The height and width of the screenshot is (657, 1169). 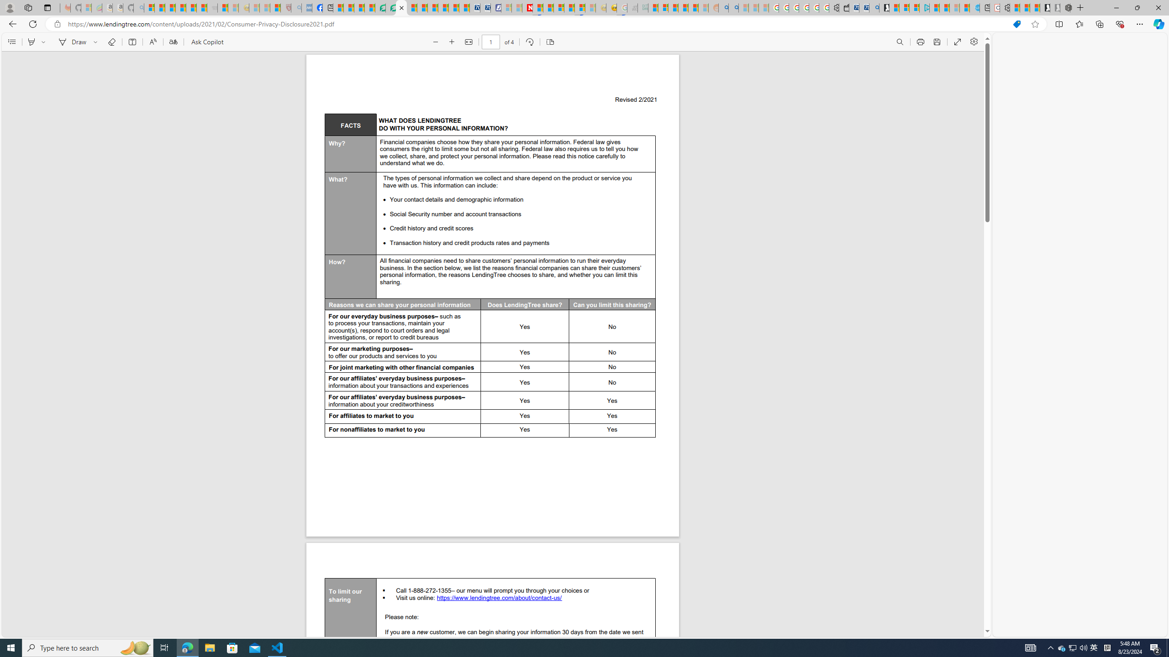 What do you see at coordinates (45, 42) in the screenshot?
I see `Select a highlight color` at bounding box center [45, 42].